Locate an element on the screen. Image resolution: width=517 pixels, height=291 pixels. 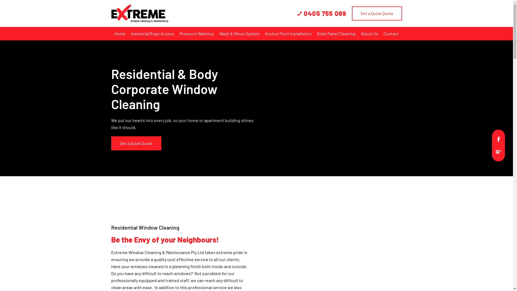
Google+ is located at coordinates (498, 151).